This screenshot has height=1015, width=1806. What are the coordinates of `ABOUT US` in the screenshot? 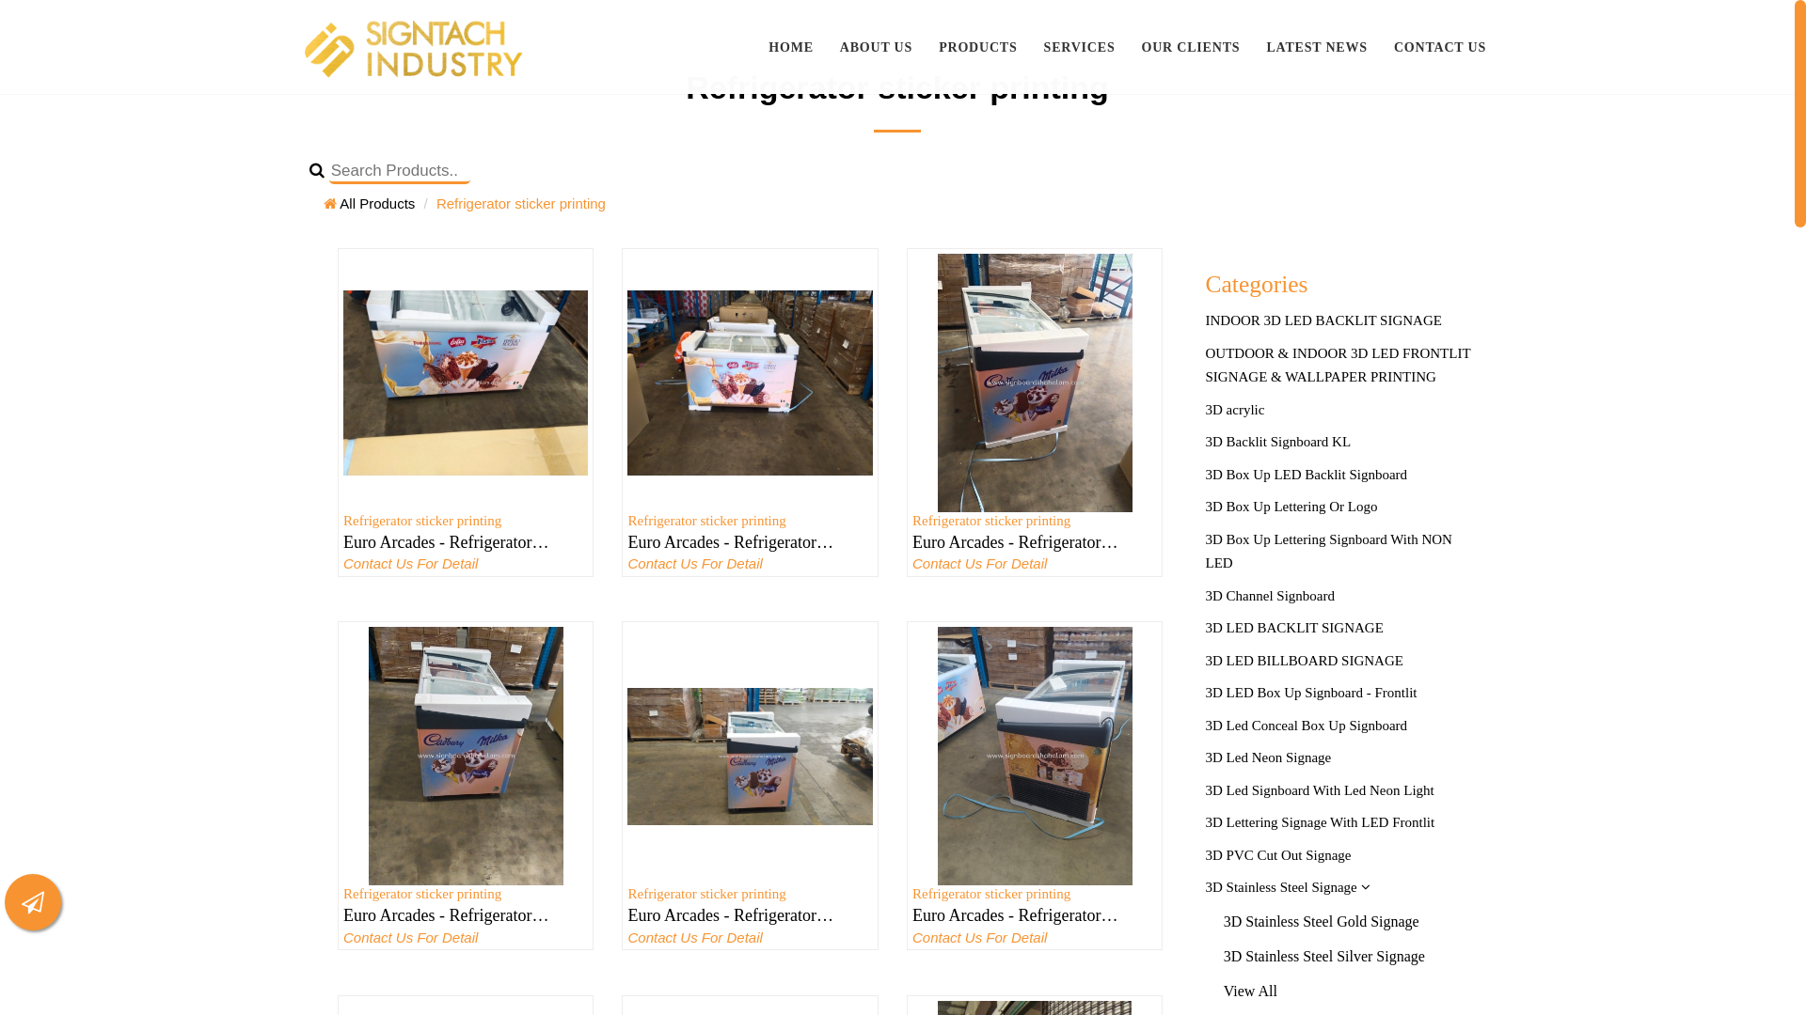 It's located at (876, 47).